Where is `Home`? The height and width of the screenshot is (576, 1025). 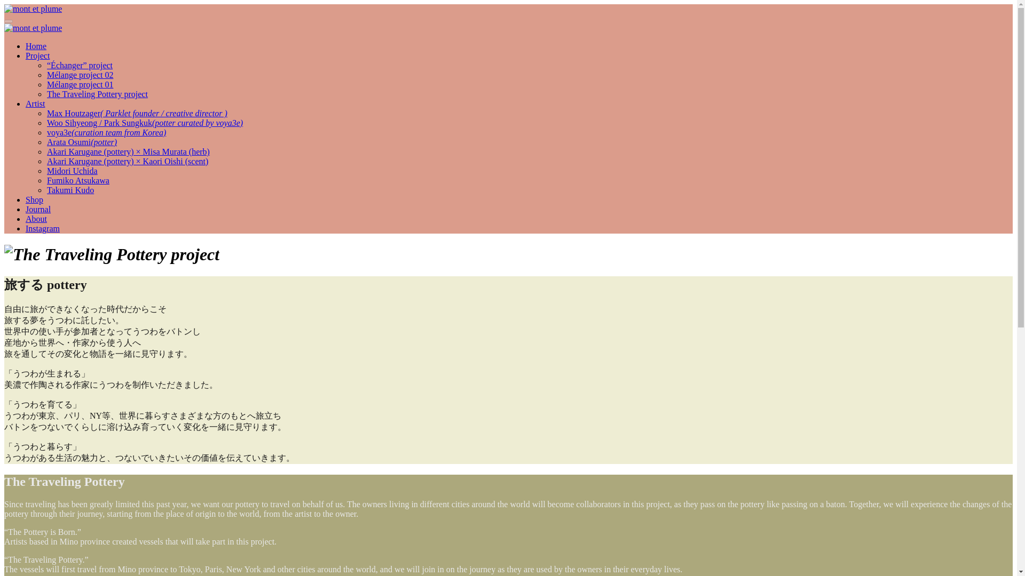
Home is located at coordinates (36, 46).